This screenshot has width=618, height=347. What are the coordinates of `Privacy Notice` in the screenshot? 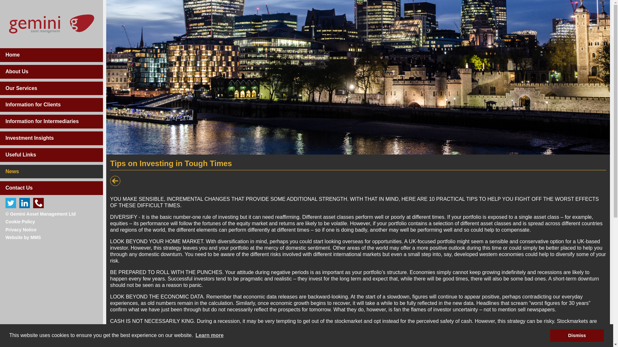 It's located at (21, 229).